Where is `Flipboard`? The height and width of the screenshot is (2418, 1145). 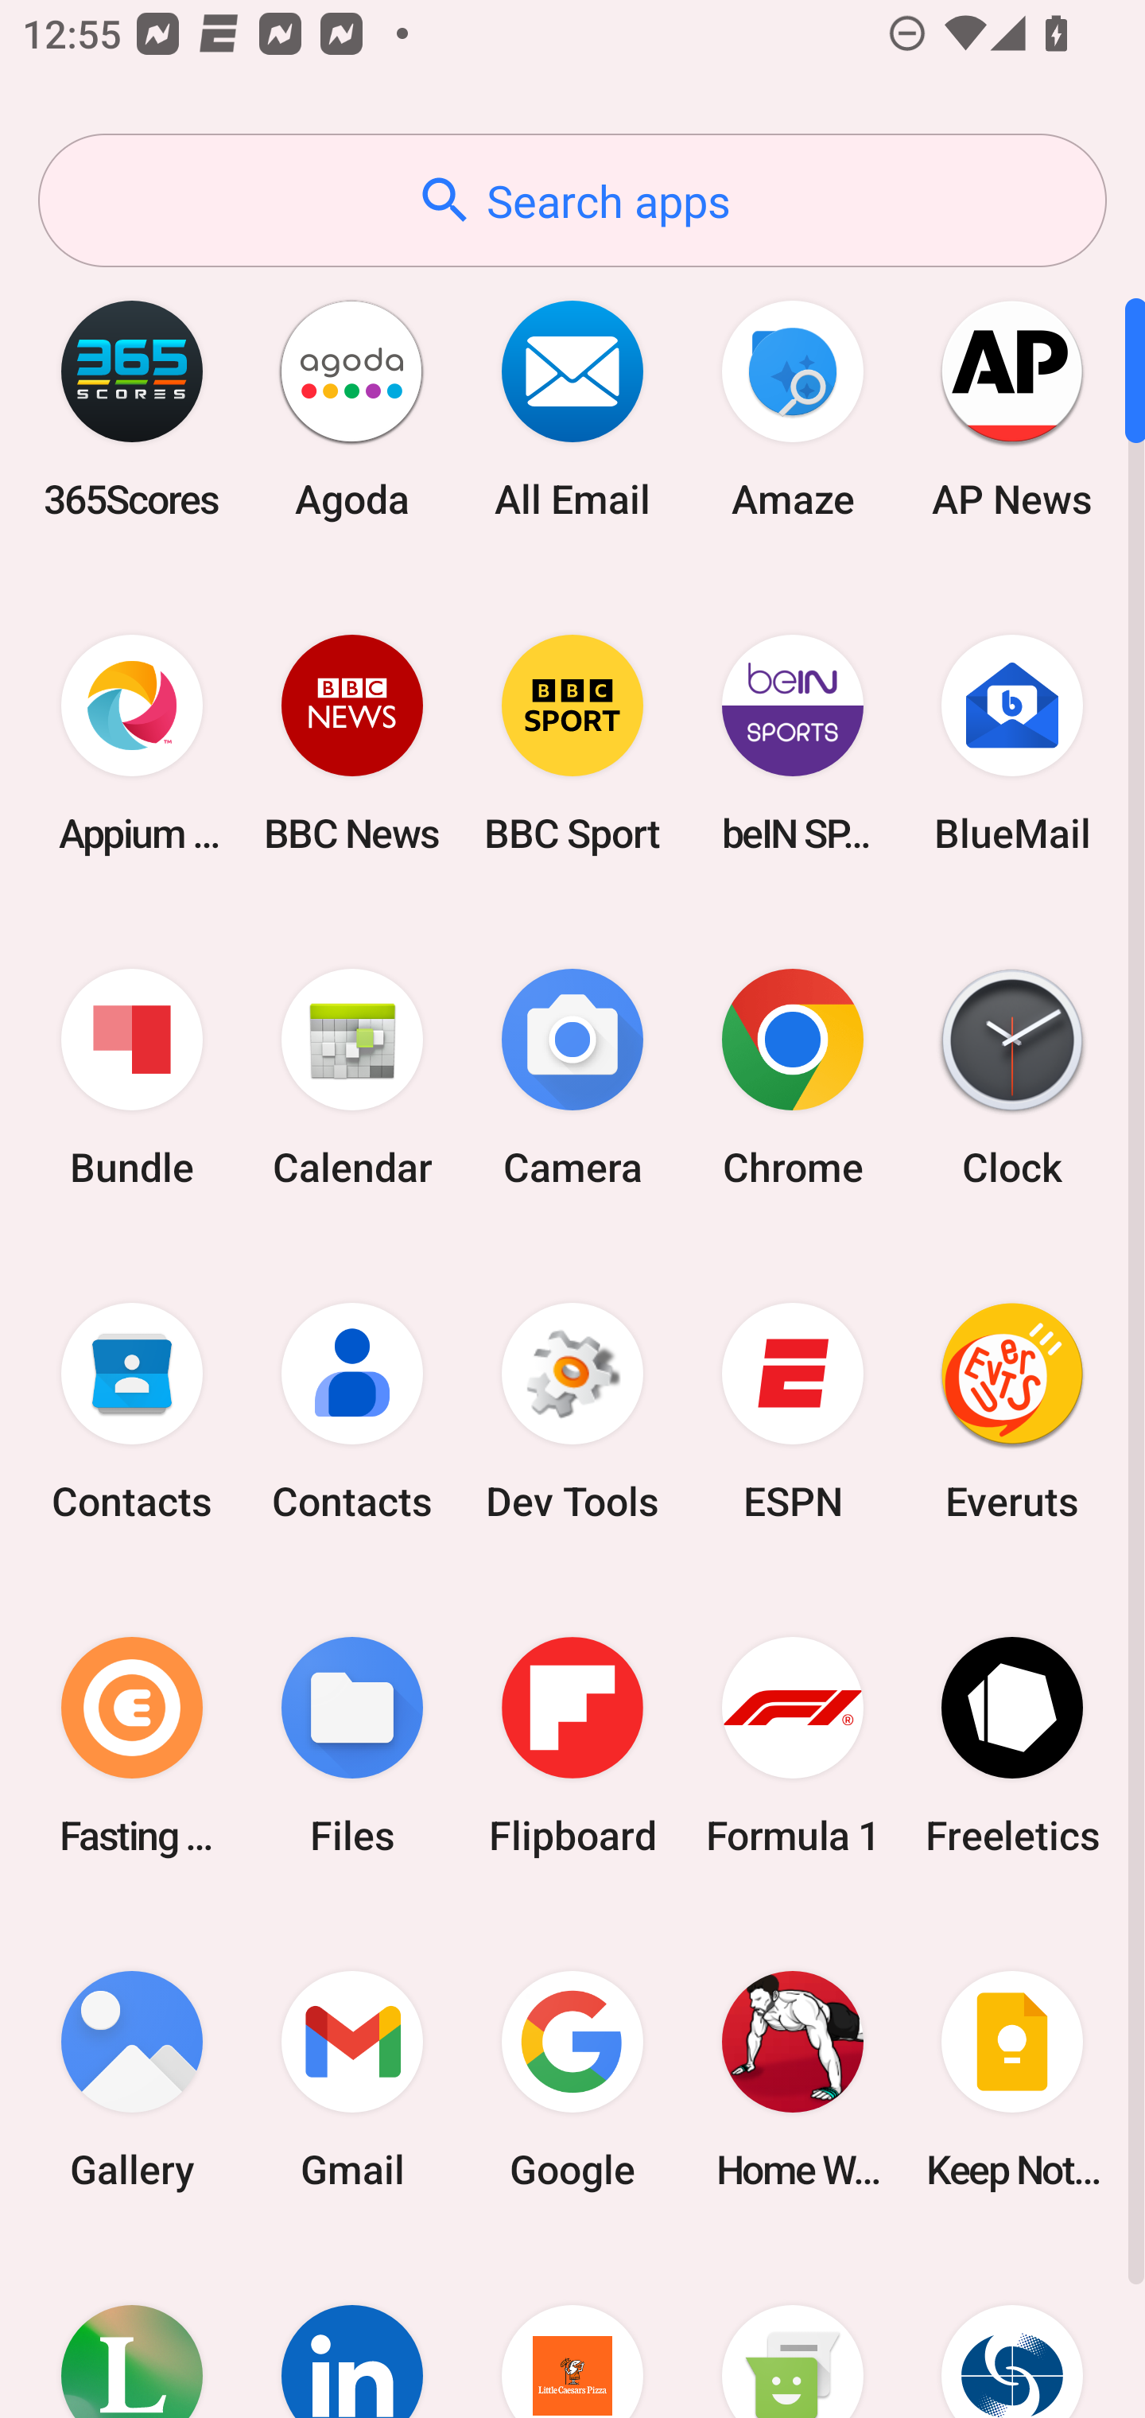
Flipboard is located at coordinates (572, 1745).